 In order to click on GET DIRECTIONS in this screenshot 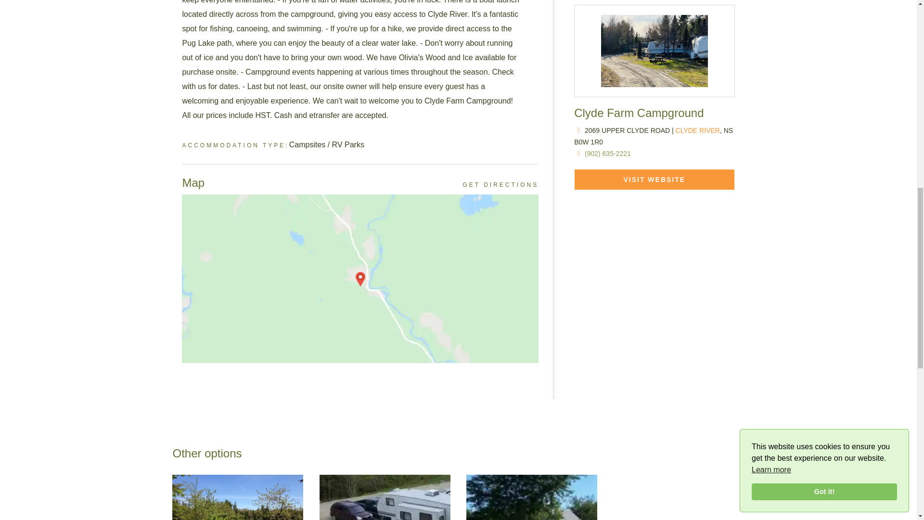, I will do `click(500, 185)`.